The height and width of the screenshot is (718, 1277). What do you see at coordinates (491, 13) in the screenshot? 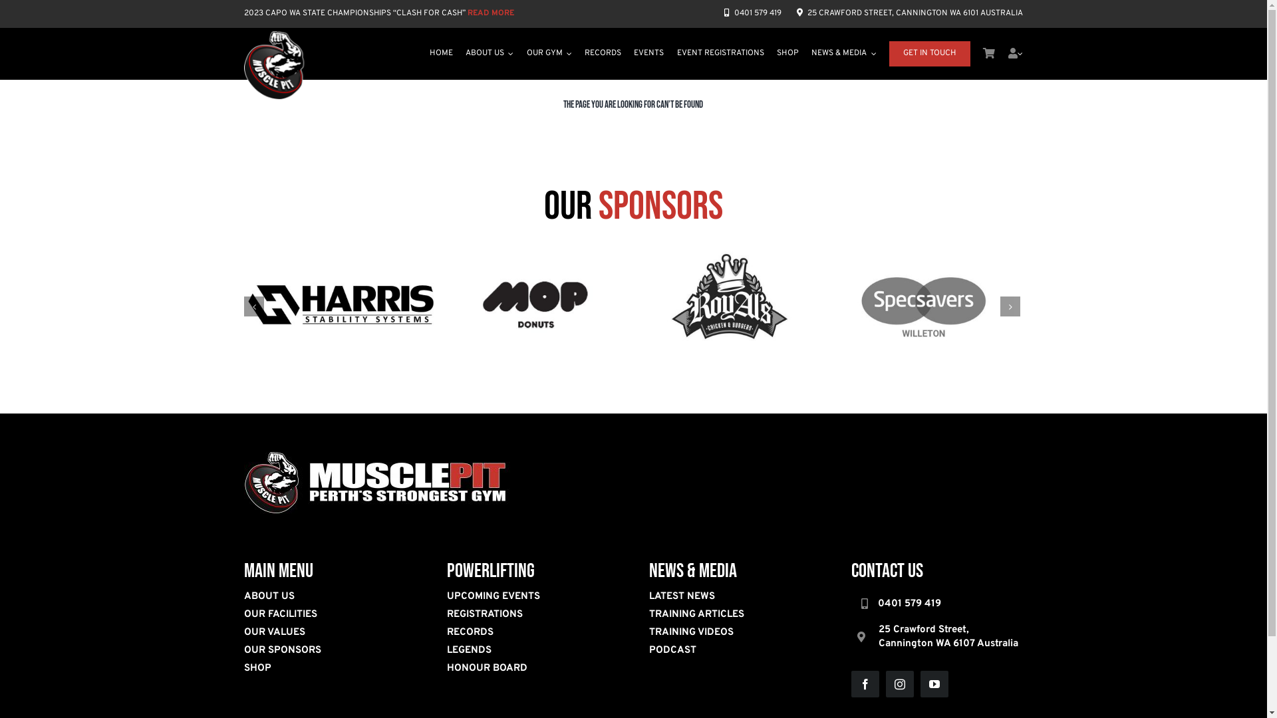
I see `READ MORE` at bounding box center [491, 13].